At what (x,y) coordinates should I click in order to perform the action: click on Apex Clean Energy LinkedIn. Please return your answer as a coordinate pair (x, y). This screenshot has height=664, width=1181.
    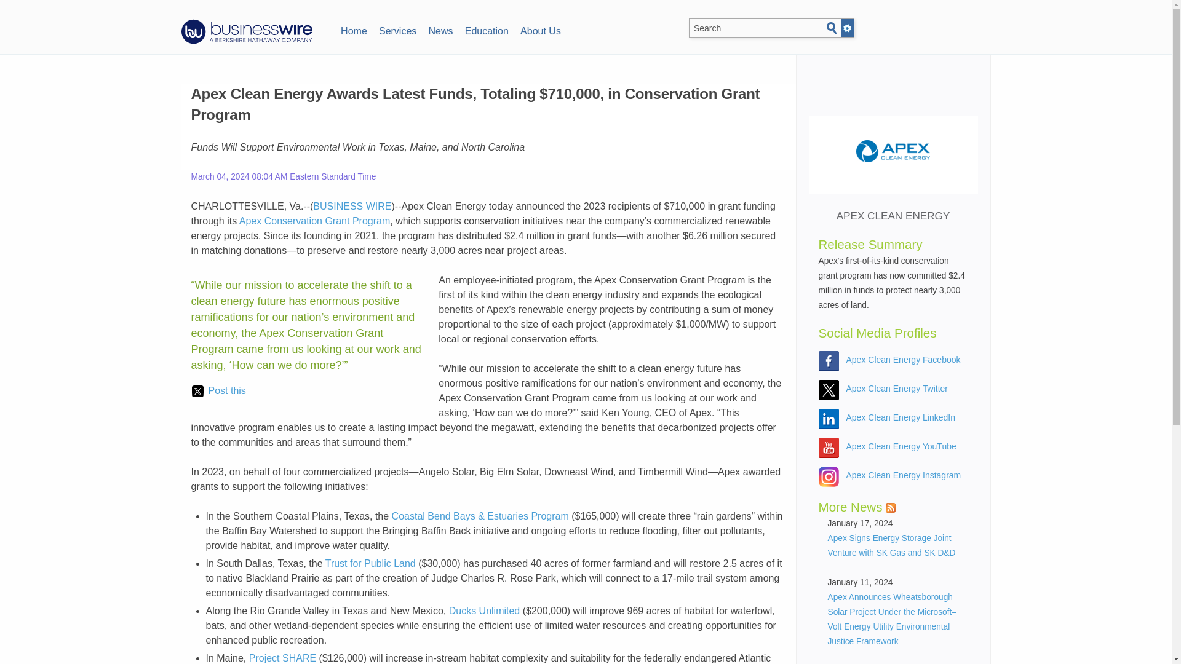
    Looking at the image, I should click on (901, 417).